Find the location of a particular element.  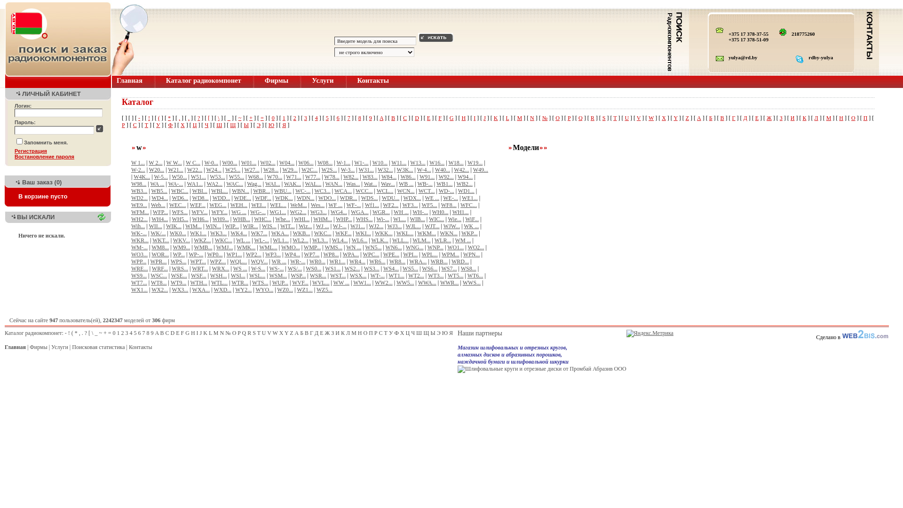

WKT... is located at coordinates (161, 240).